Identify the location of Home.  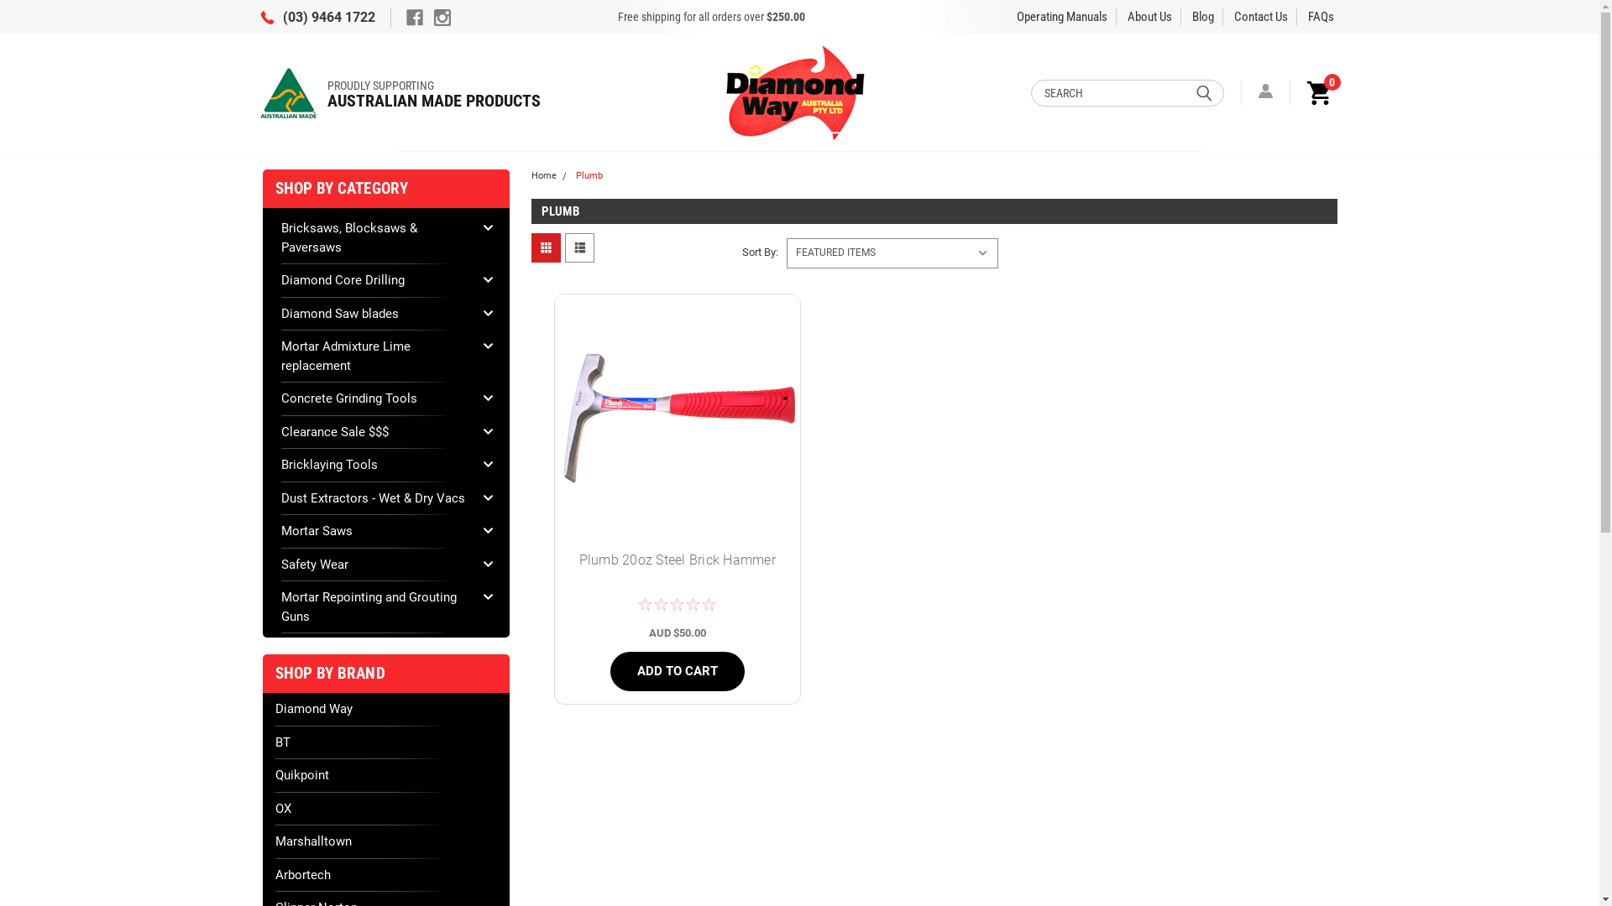
(543, 176).